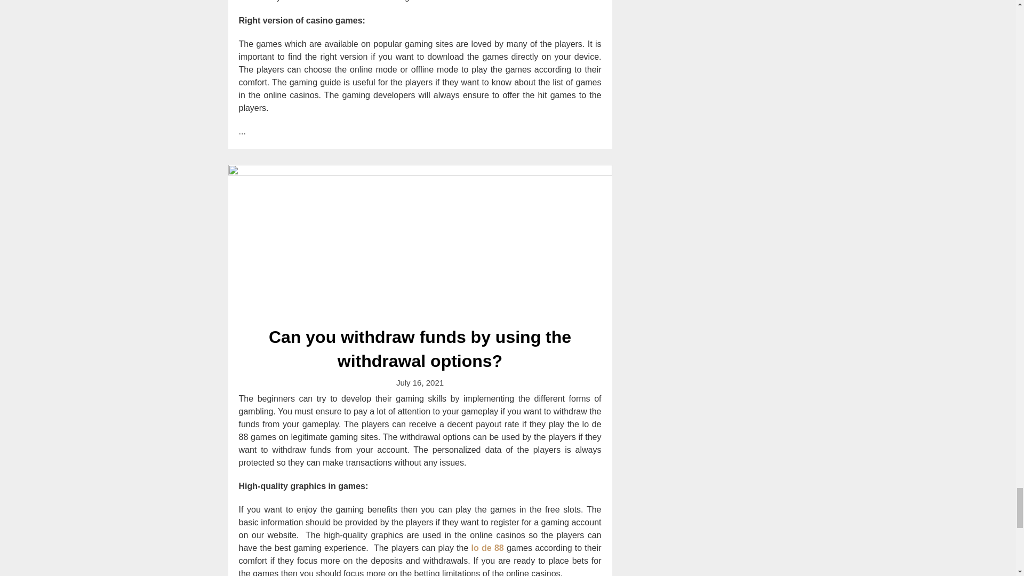 The height and width of the screenshot is (576, 1024). I want to click on Can you withdraw funds by using the withdrawal options?, so click(420, 239).